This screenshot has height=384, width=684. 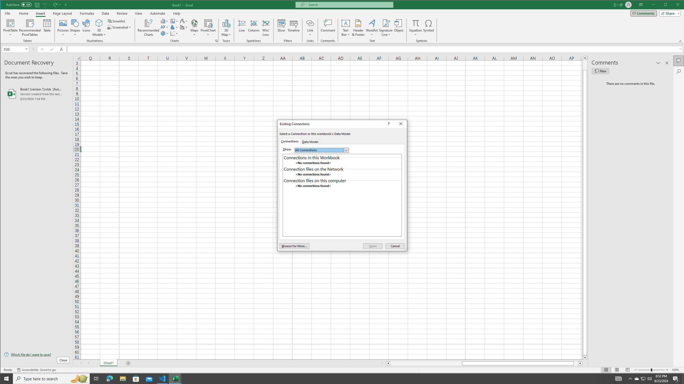 I want to click on Show, so click(x=322, y=150).